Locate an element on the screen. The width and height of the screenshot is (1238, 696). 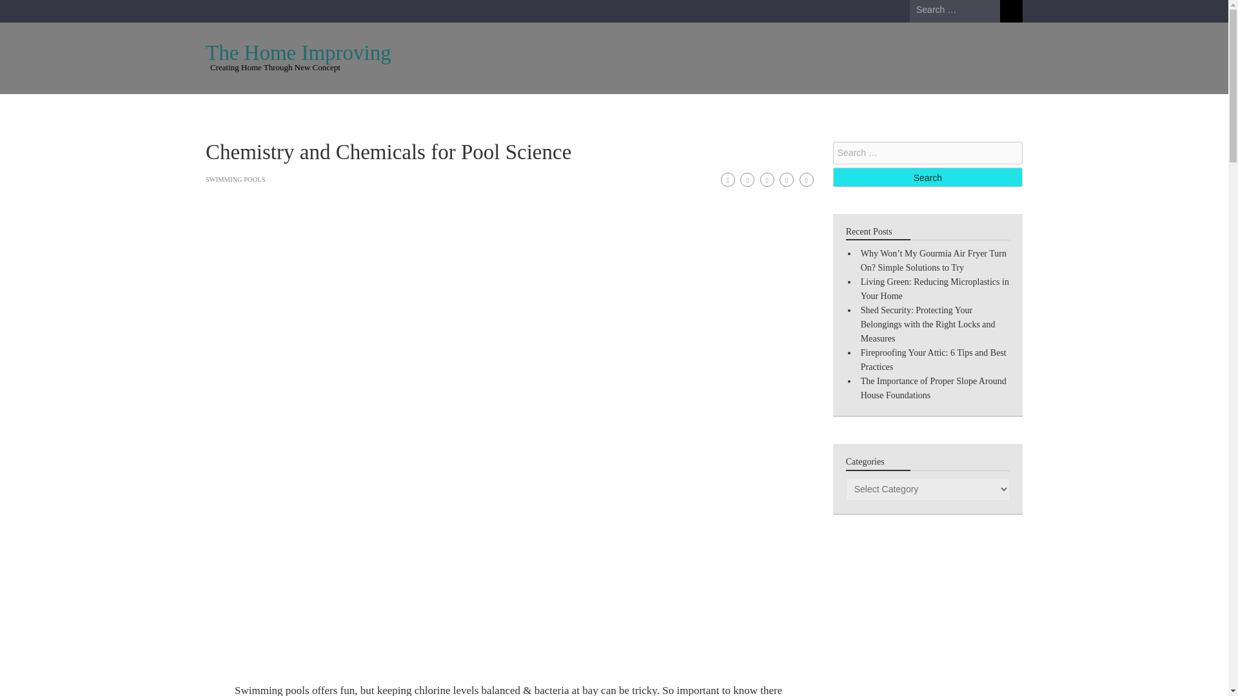
Interiors is located at coordinates (729, 110).